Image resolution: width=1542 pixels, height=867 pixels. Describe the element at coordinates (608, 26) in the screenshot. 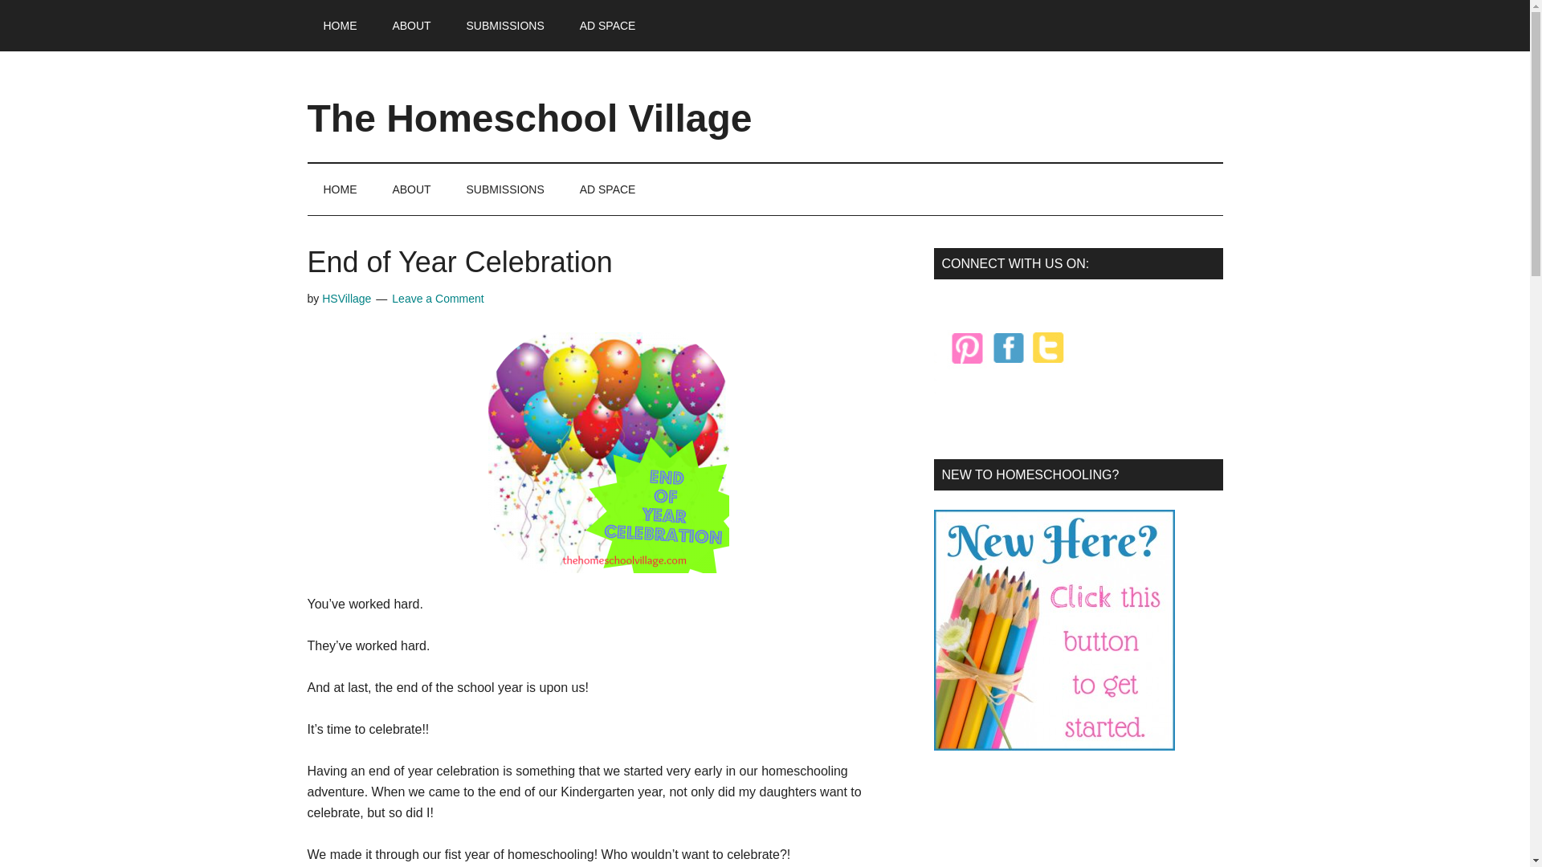

I see `AD SPACE` at that location.